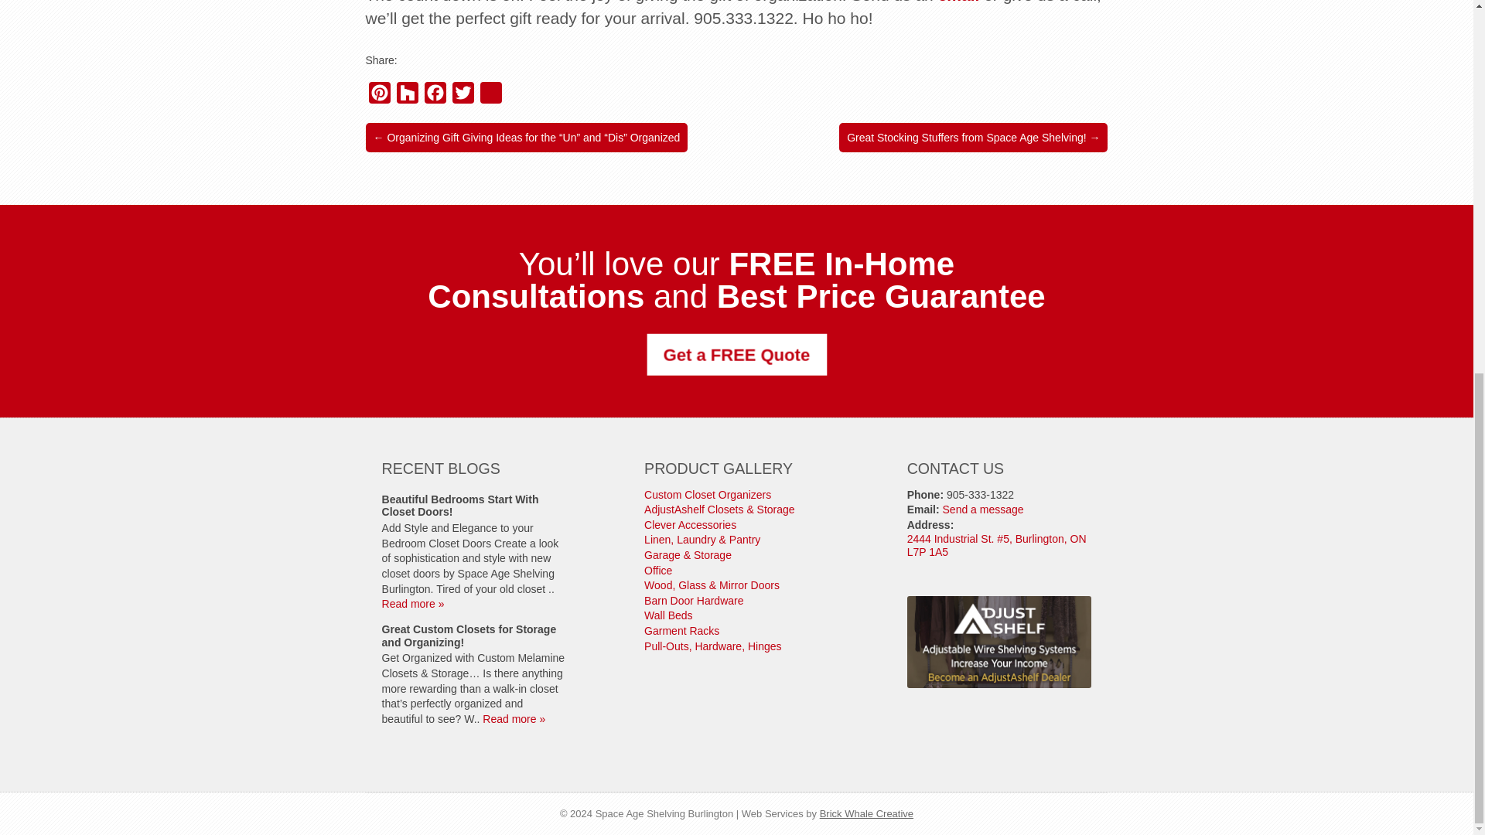 The image size is (1485, 835). Describe the element at coordinates (866, 813) in the screenshot. I see `Brick Whale Creative` at that location.